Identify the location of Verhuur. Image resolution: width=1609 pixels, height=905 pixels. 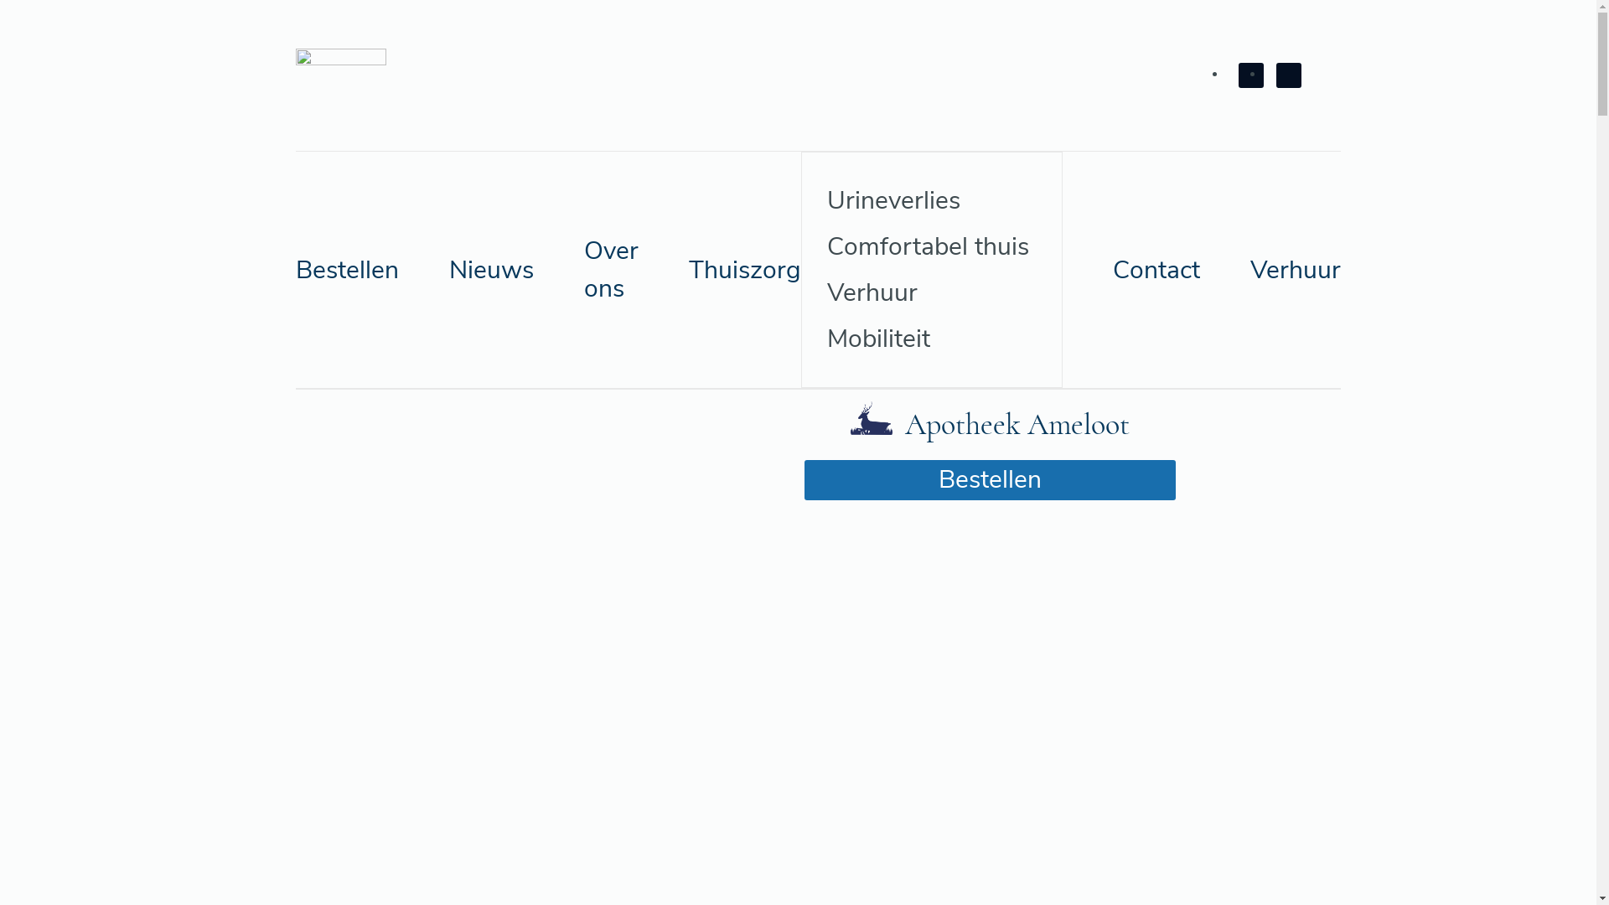
(1296, 270).